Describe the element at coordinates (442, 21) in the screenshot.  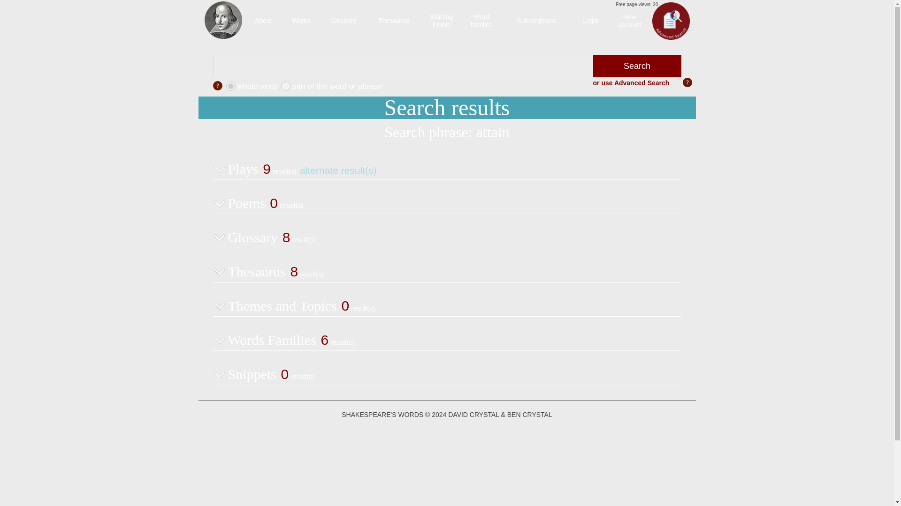
I see `Glossary` at that location.